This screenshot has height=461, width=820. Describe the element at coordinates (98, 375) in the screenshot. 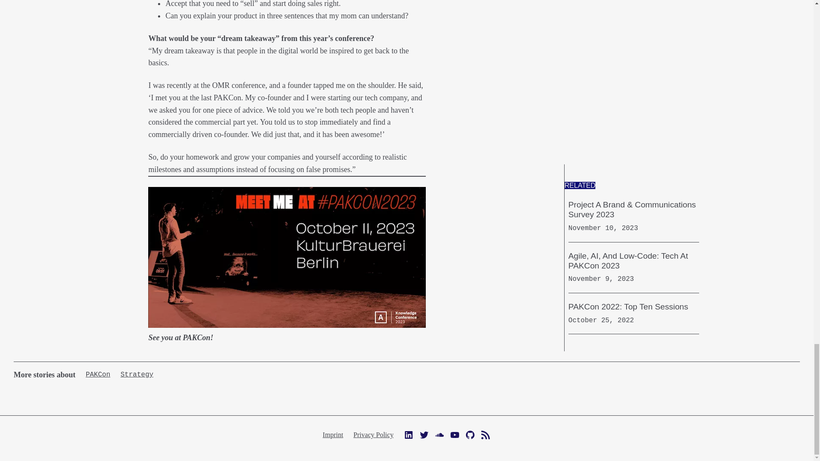

I see `PAKCon` at that location.